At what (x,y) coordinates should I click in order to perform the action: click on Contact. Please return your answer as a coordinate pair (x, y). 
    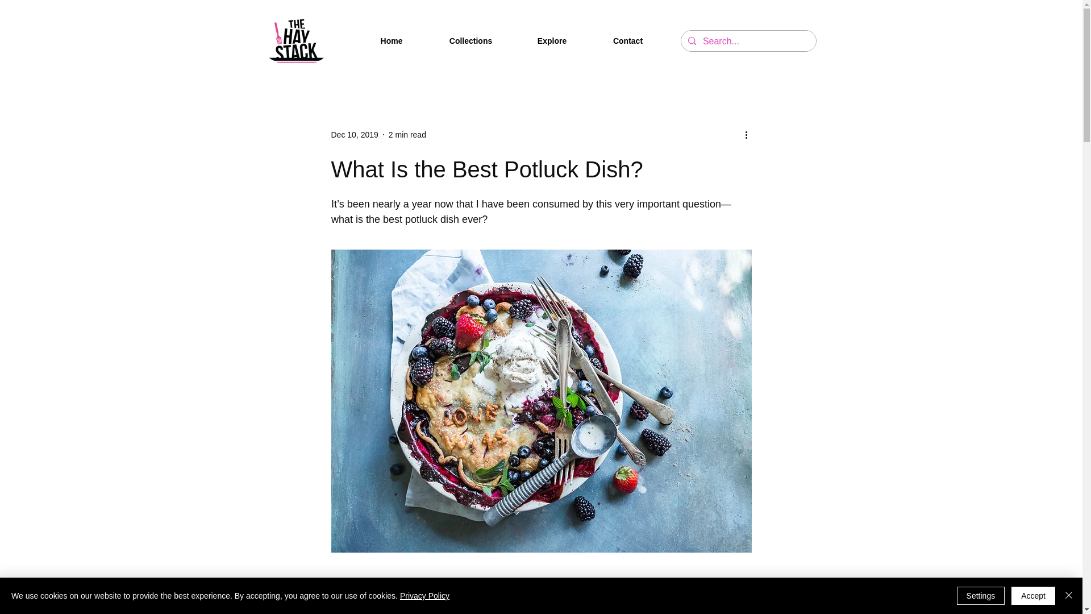
    Looking at the image, I should click on (628, 41).